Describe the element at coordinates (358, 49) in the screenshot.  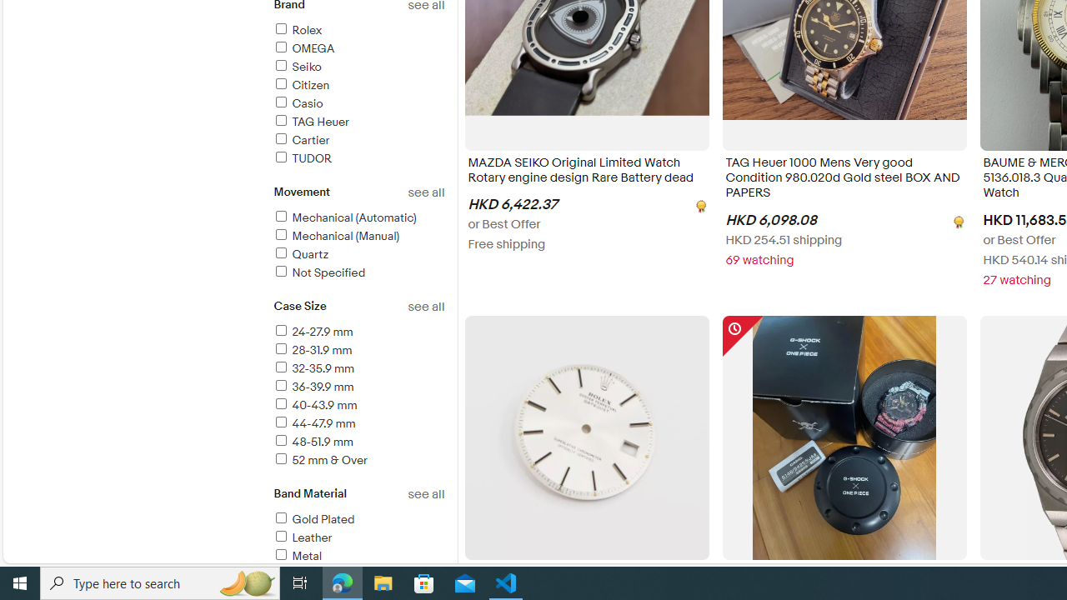
I see `OMEGA` at that location.